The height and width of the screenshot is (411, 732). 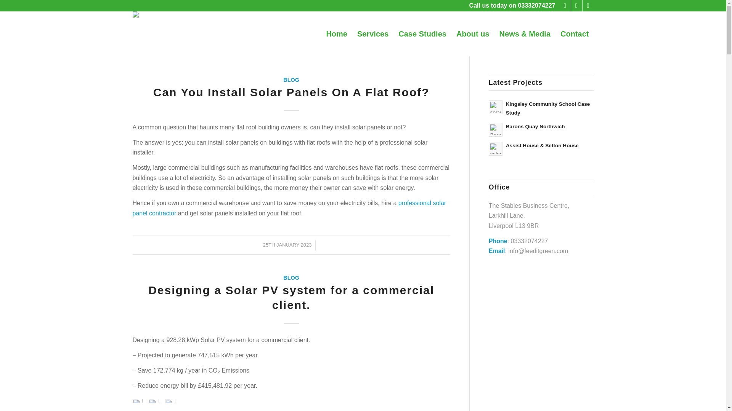 What do you see at coordinates (291, 80) in the screenshot?
I see `BLOG` at bounding box center [291, 80].